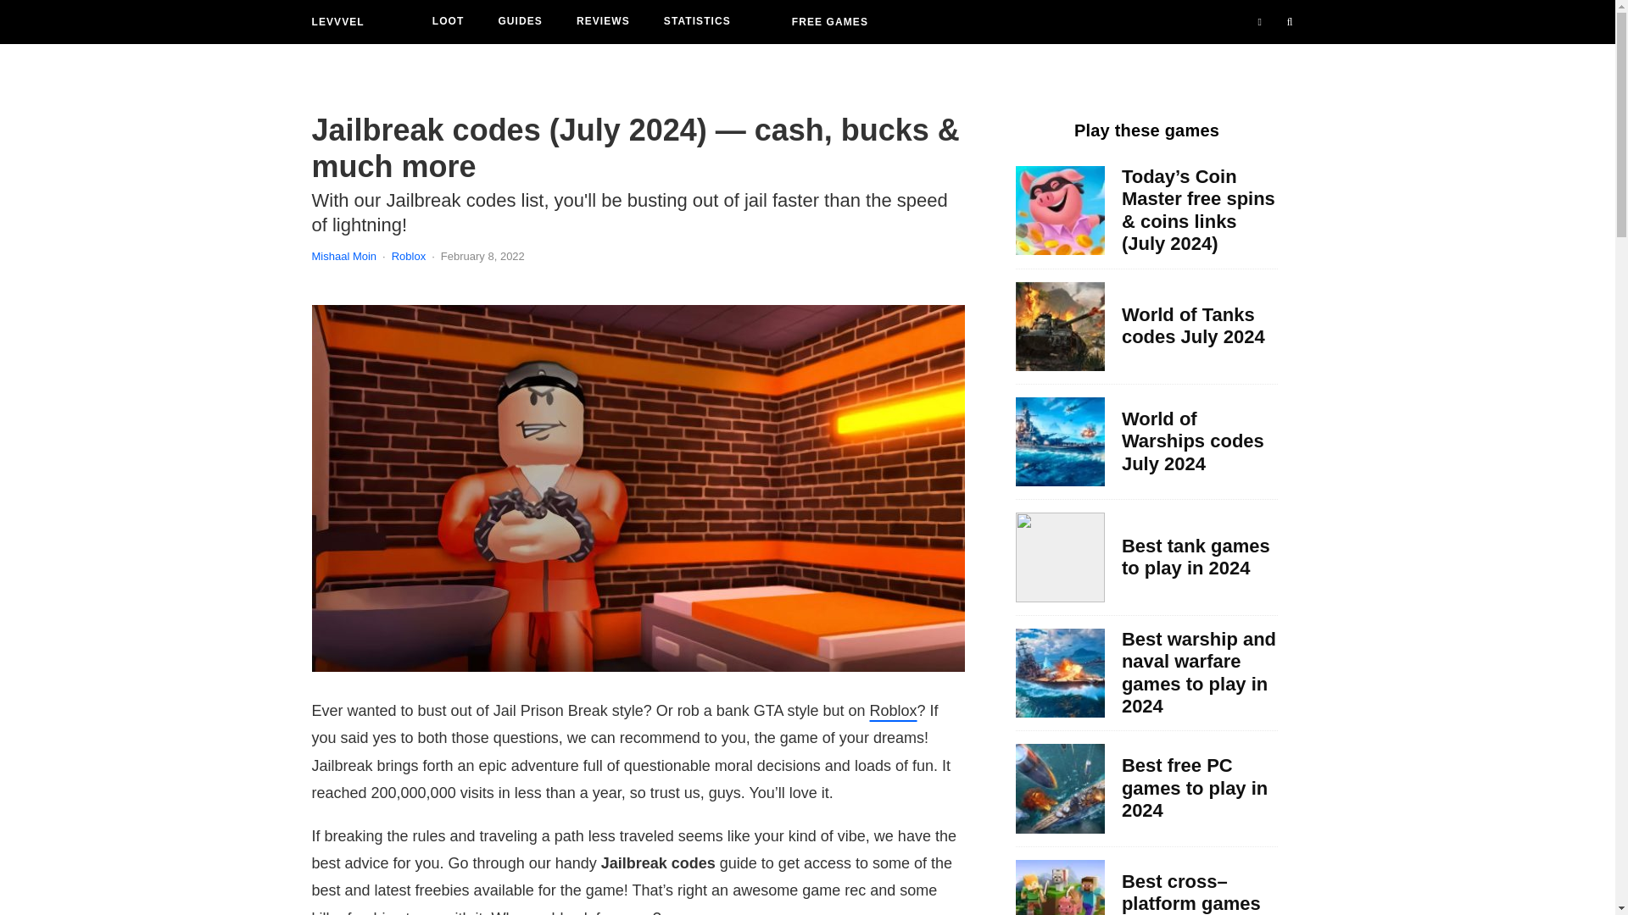 Image resolution: width=1628 pixels, height=915 pixels. Describe the element at coordinates (338, 22) in the screenshot. I see `LEVVVEL` at that location.